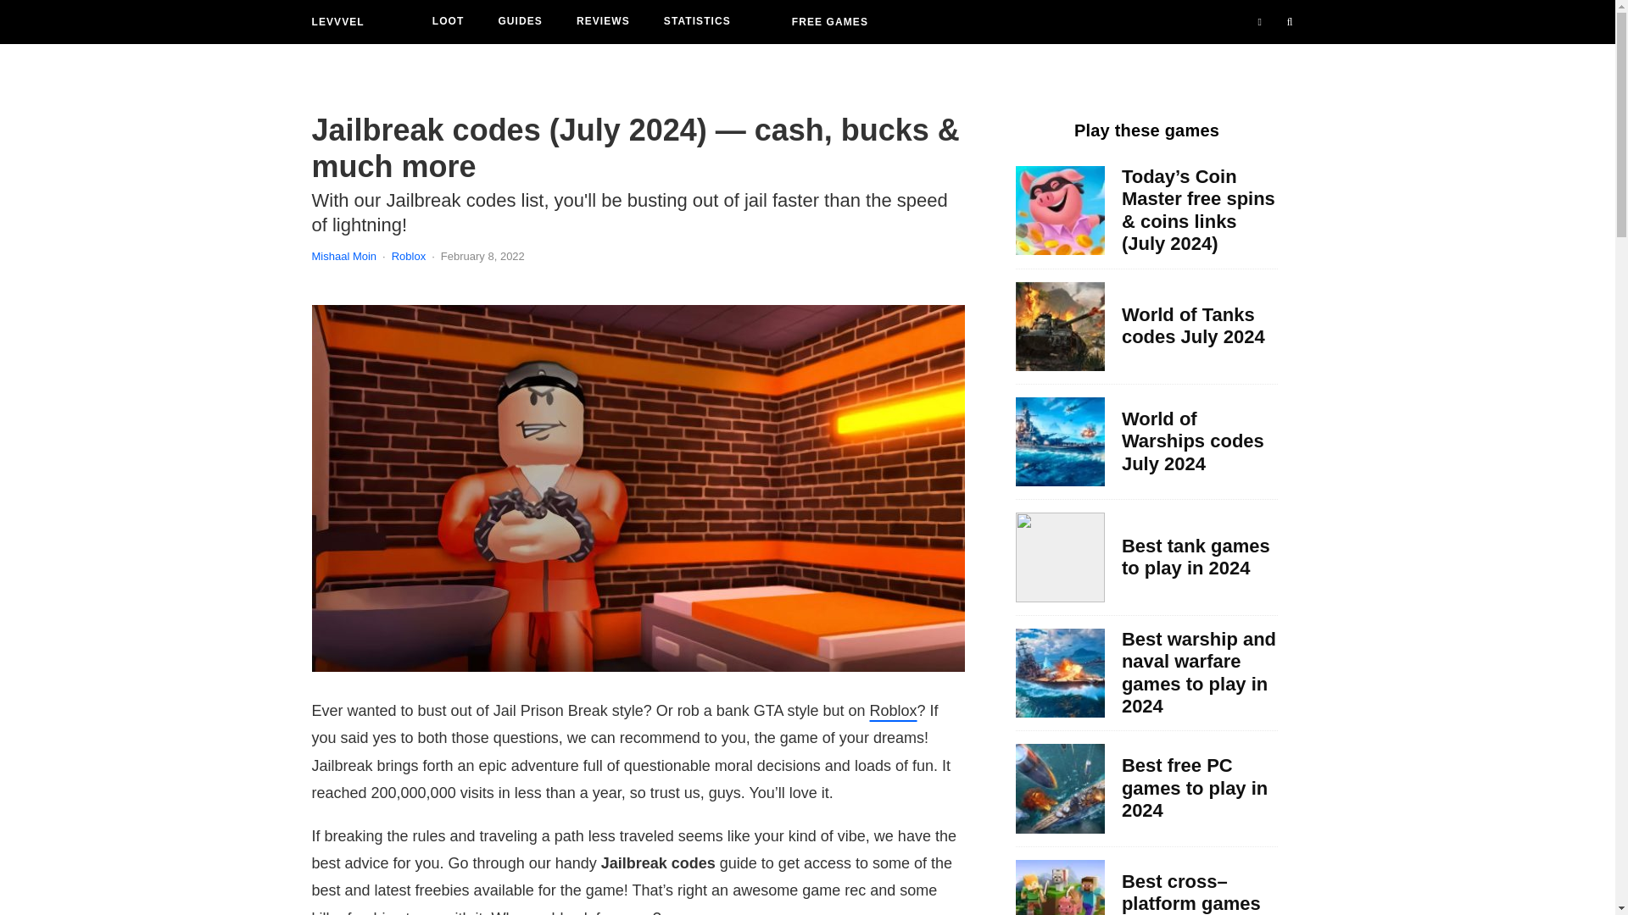 Image resolution: width=1628 pixels, height=915 pixels. Describe the element at coordinates (338, 22) in the screenshot. I see `LEVVVEL` at that location.